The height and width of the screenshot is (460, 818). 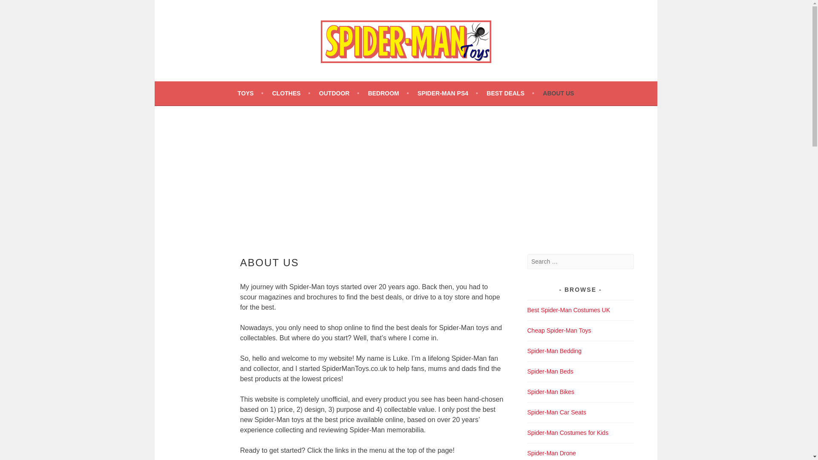 What do you see at coordinates (569, 310) in the screenshot?
I see `Best Spider-Man Costumes UK` at bounding box center [569, 310].